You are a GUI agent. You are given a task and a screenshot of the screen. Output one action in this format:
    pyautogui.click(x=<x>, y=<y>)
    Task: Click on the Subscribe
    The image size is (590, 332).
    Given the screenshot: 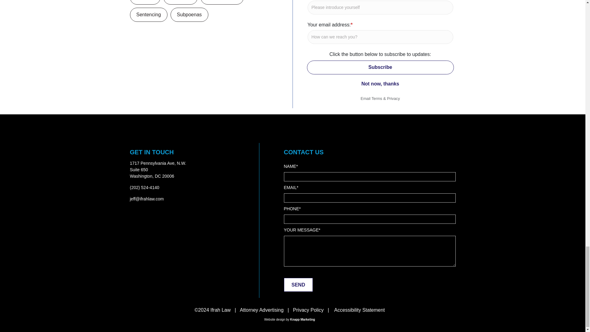 What is the action you would take?
    pyautogui.click(x=380, y=67)
    